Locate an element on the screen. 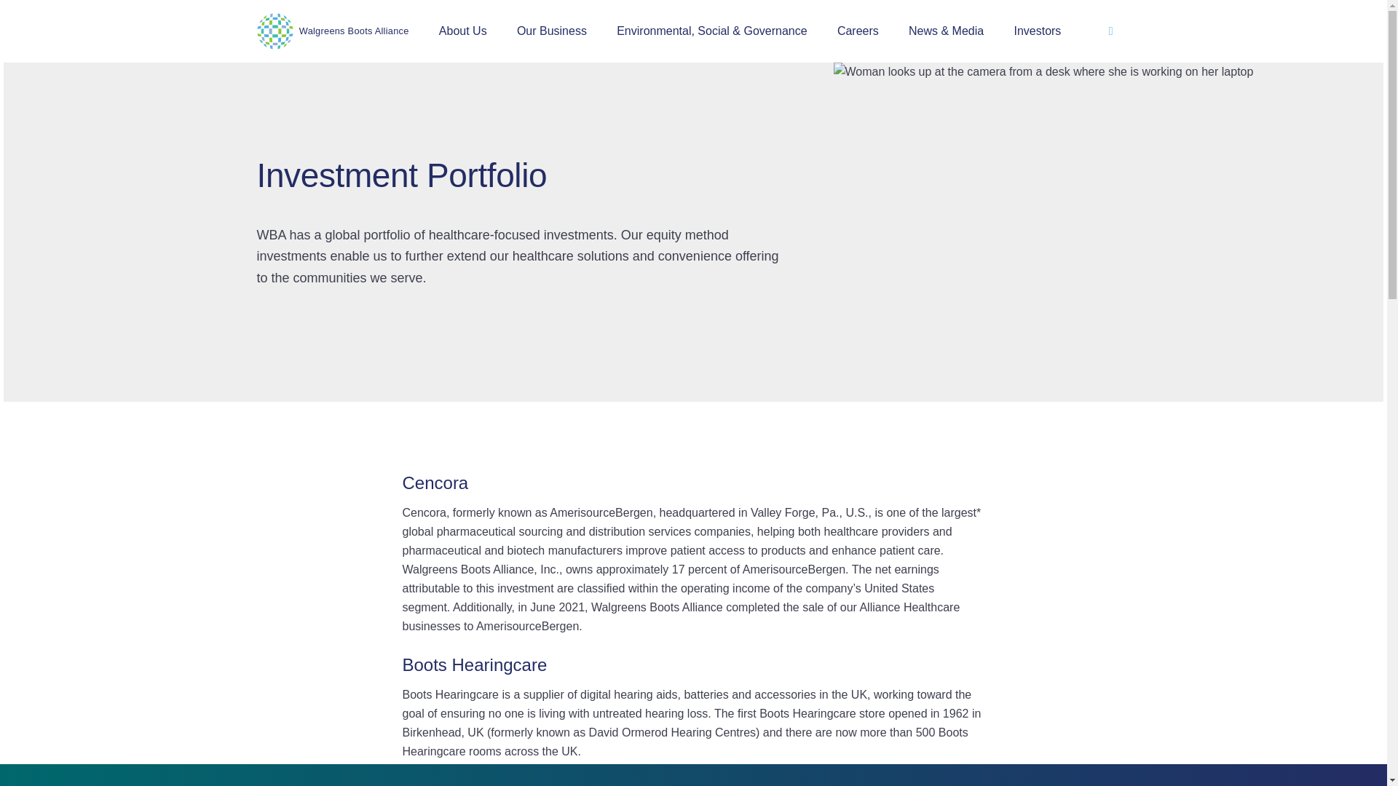 This screenshot has width=1398, height=786. Our Business is located at coordinates (552, 31).